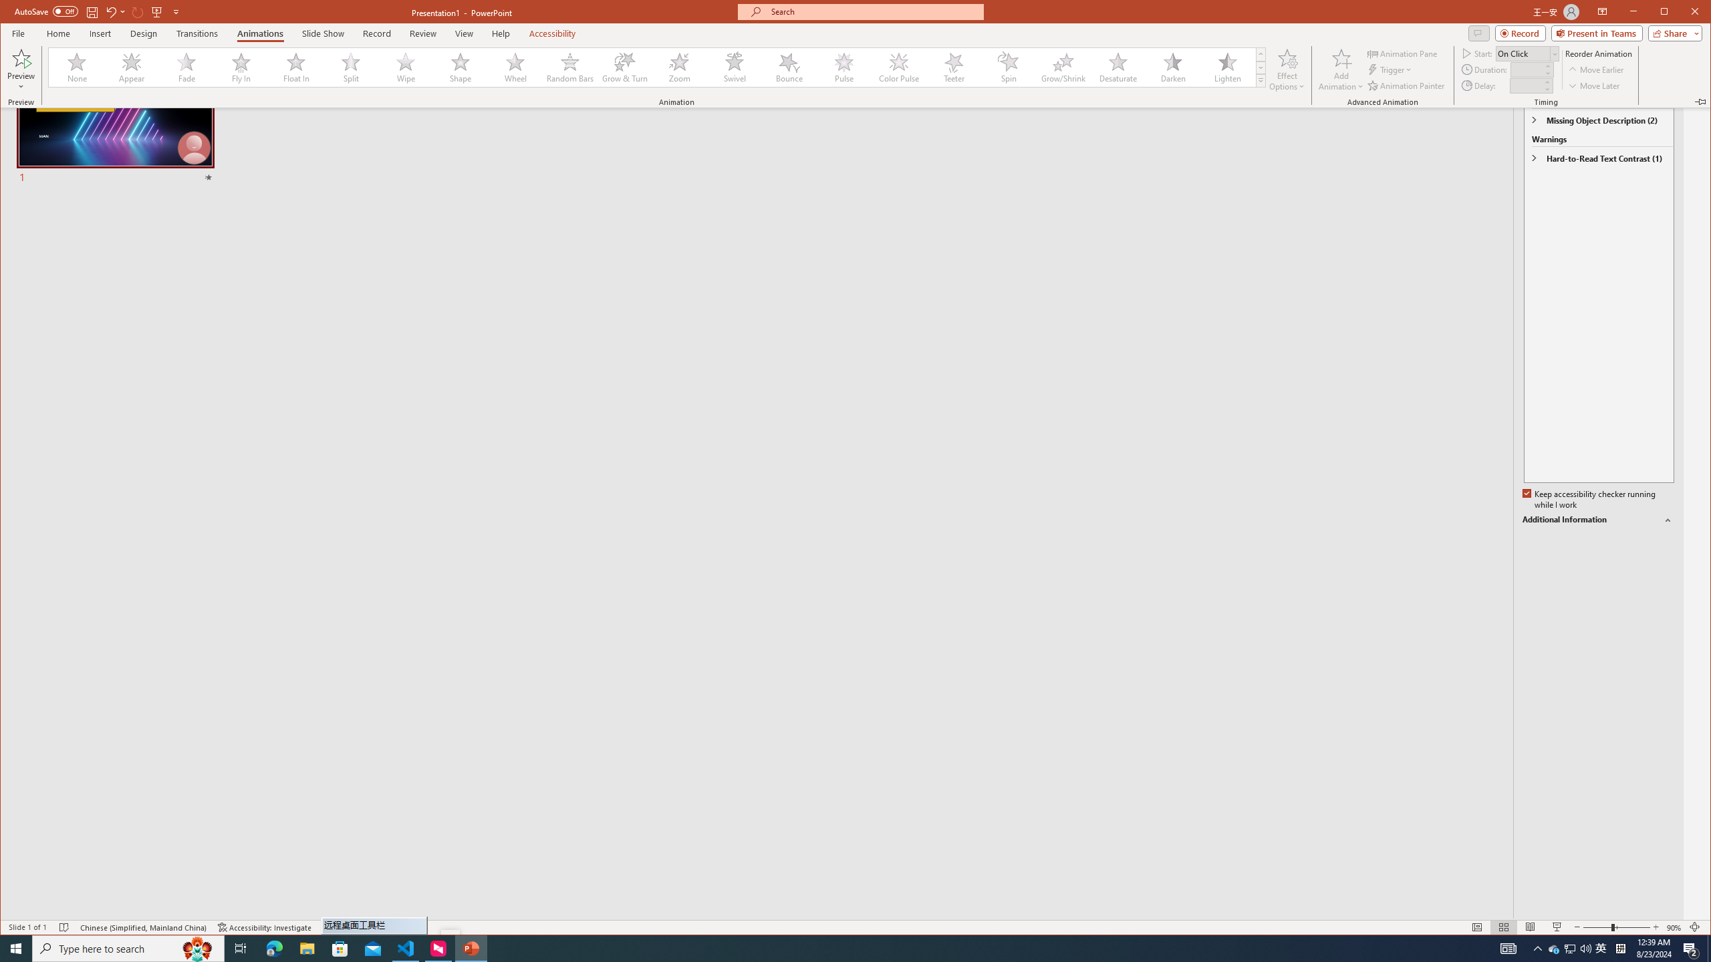 Image resolution: width=1711 pixels, height=962 pixels. Describe the element at coordinates (406, 949) in the screenshot. I see `Accessibility` at that location.